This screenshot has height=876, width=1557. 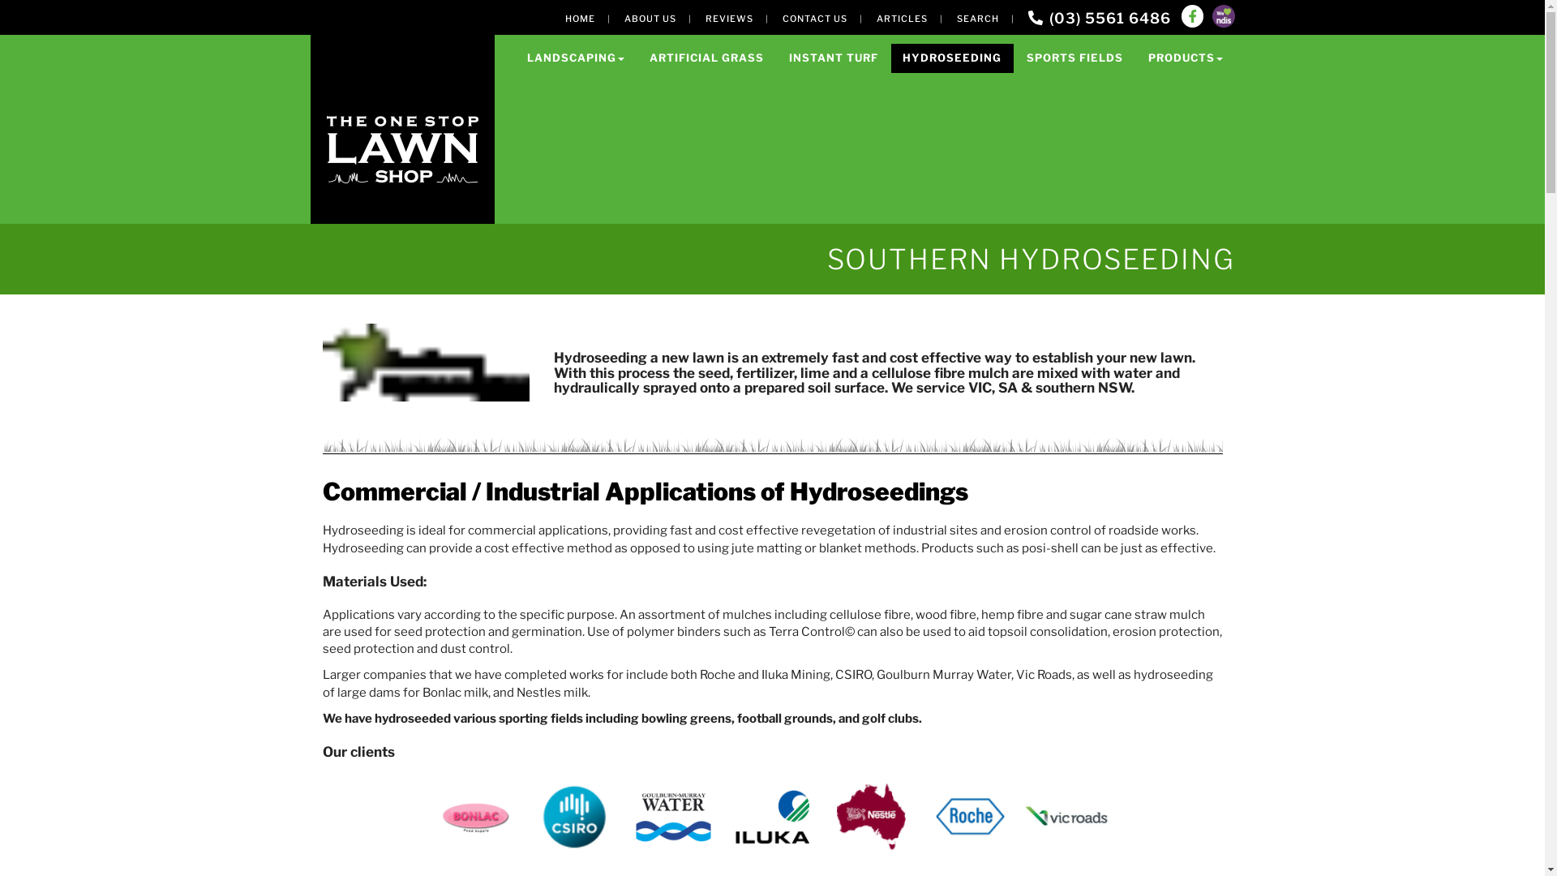 I want to click on ARTICLES, so click(x=902, y=19).